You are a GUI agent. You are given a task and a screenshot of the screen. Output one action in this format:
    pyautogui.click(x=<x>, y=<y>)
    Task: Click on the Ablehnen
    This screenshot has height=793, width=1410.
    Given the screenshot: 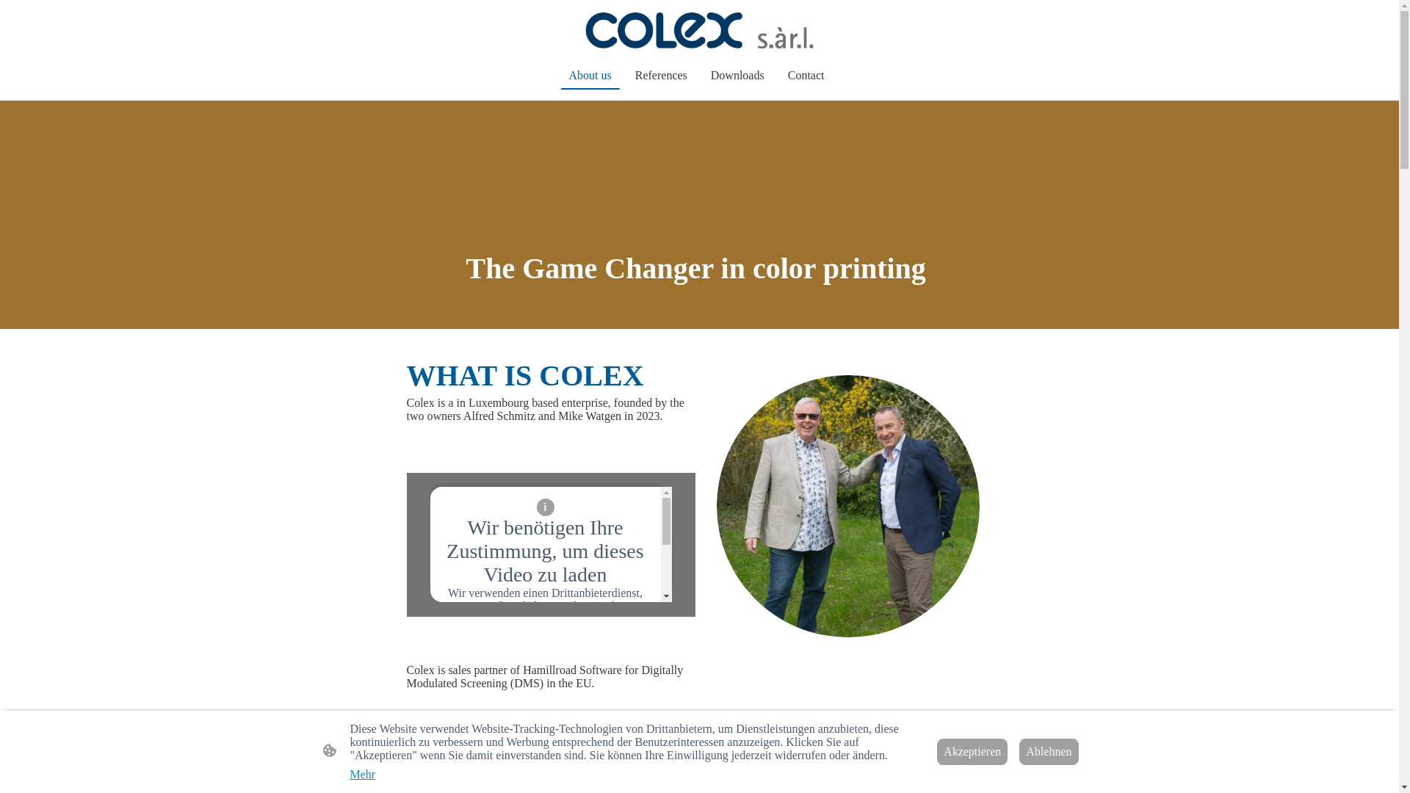 What is the action you would take?
    pyautogui.click(x=1049, y=752)
    